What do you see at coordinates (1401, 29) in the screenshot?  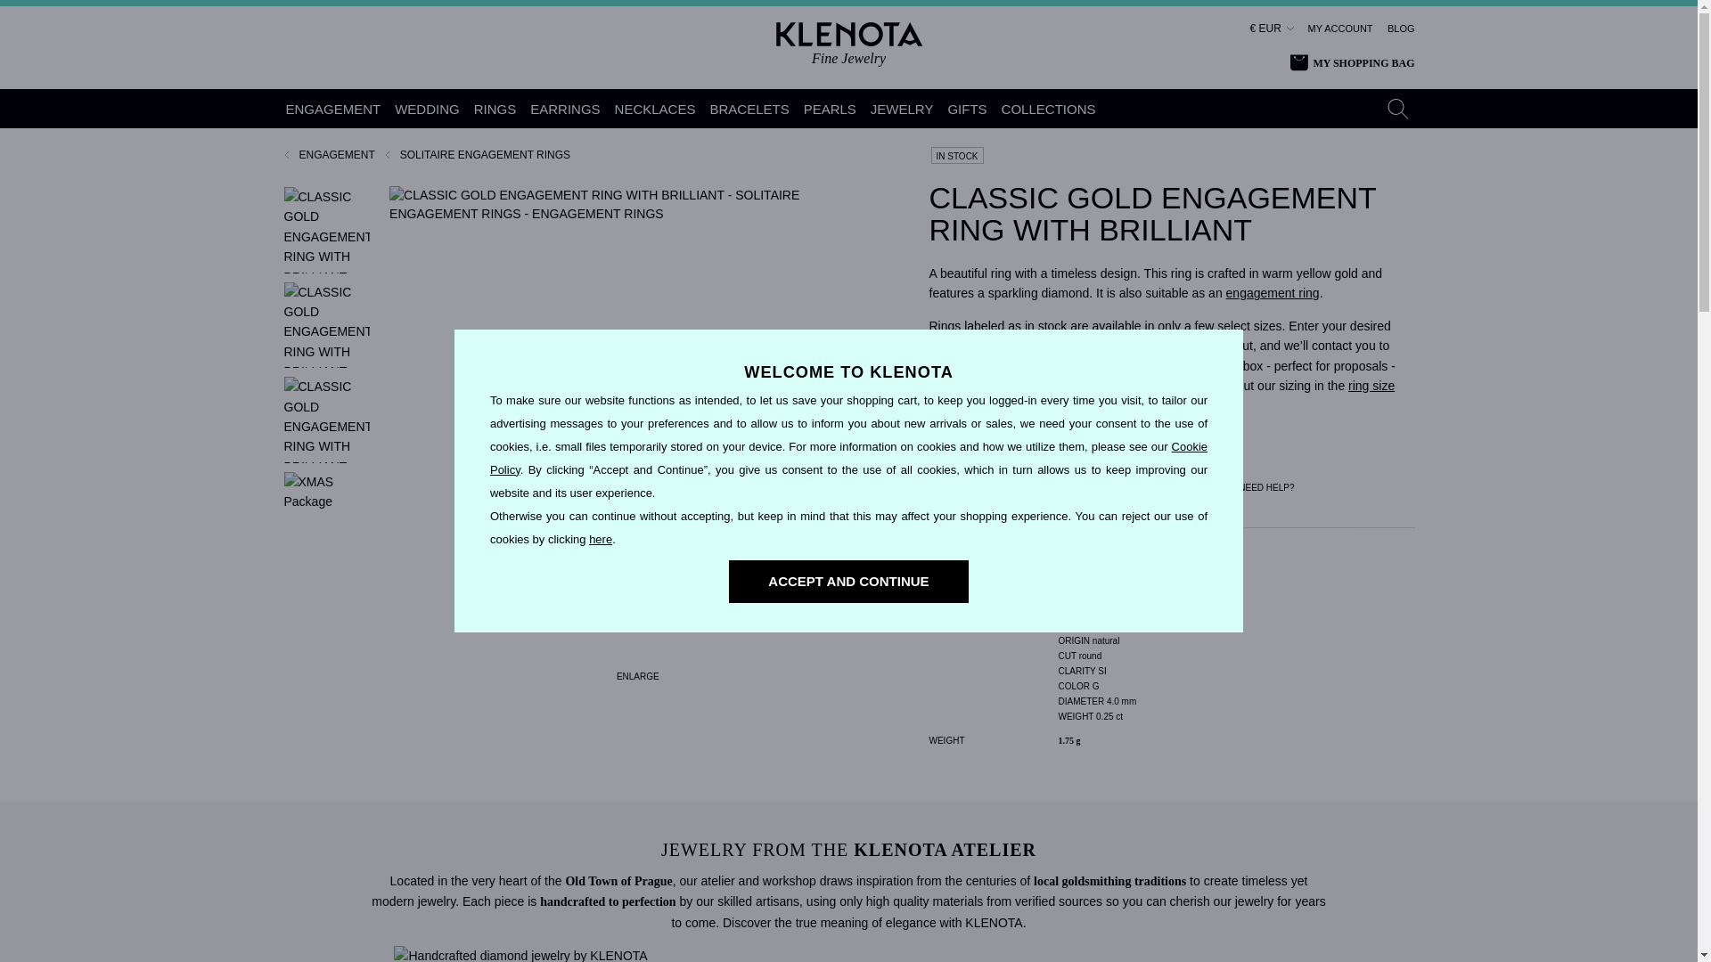 I see `BLOG` at bounding box center [1401, 29].